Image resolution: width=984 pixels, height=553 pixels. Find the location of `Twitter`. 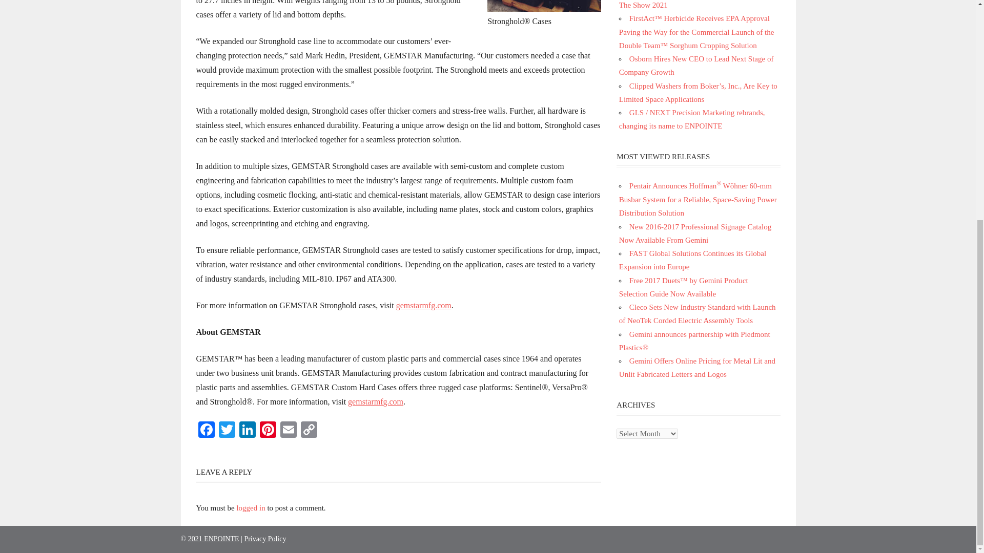

Twitter is located at coordinates (227, 430).